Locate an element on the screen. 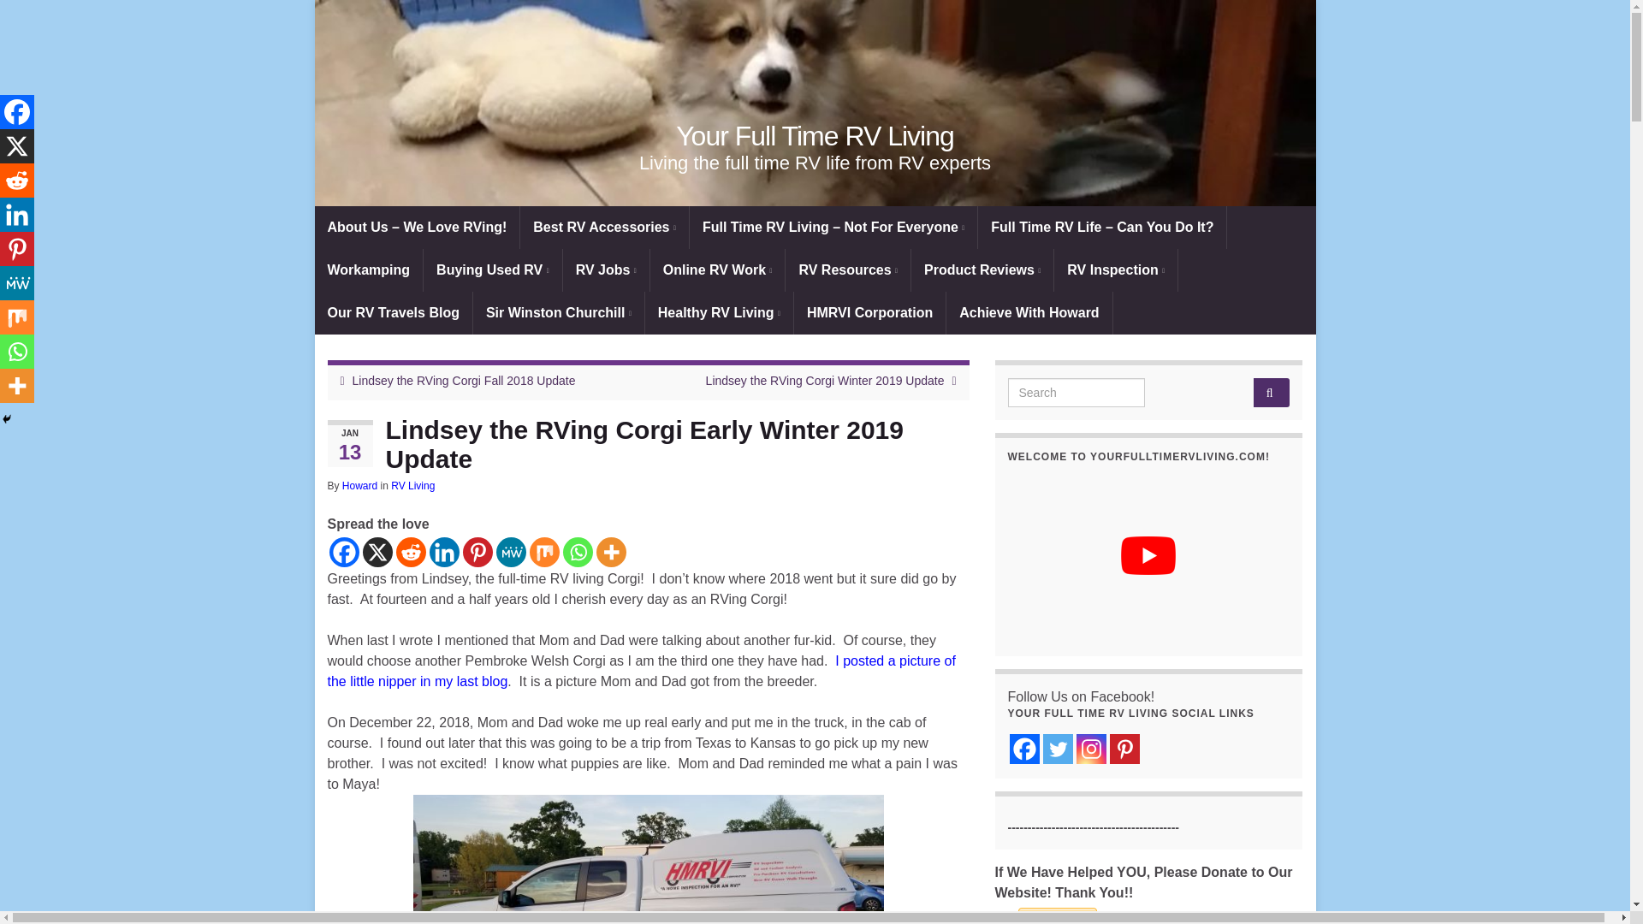 The width and height of the screenshot is (1643, 924). Whatsapp is located at coordinates (578, 552).